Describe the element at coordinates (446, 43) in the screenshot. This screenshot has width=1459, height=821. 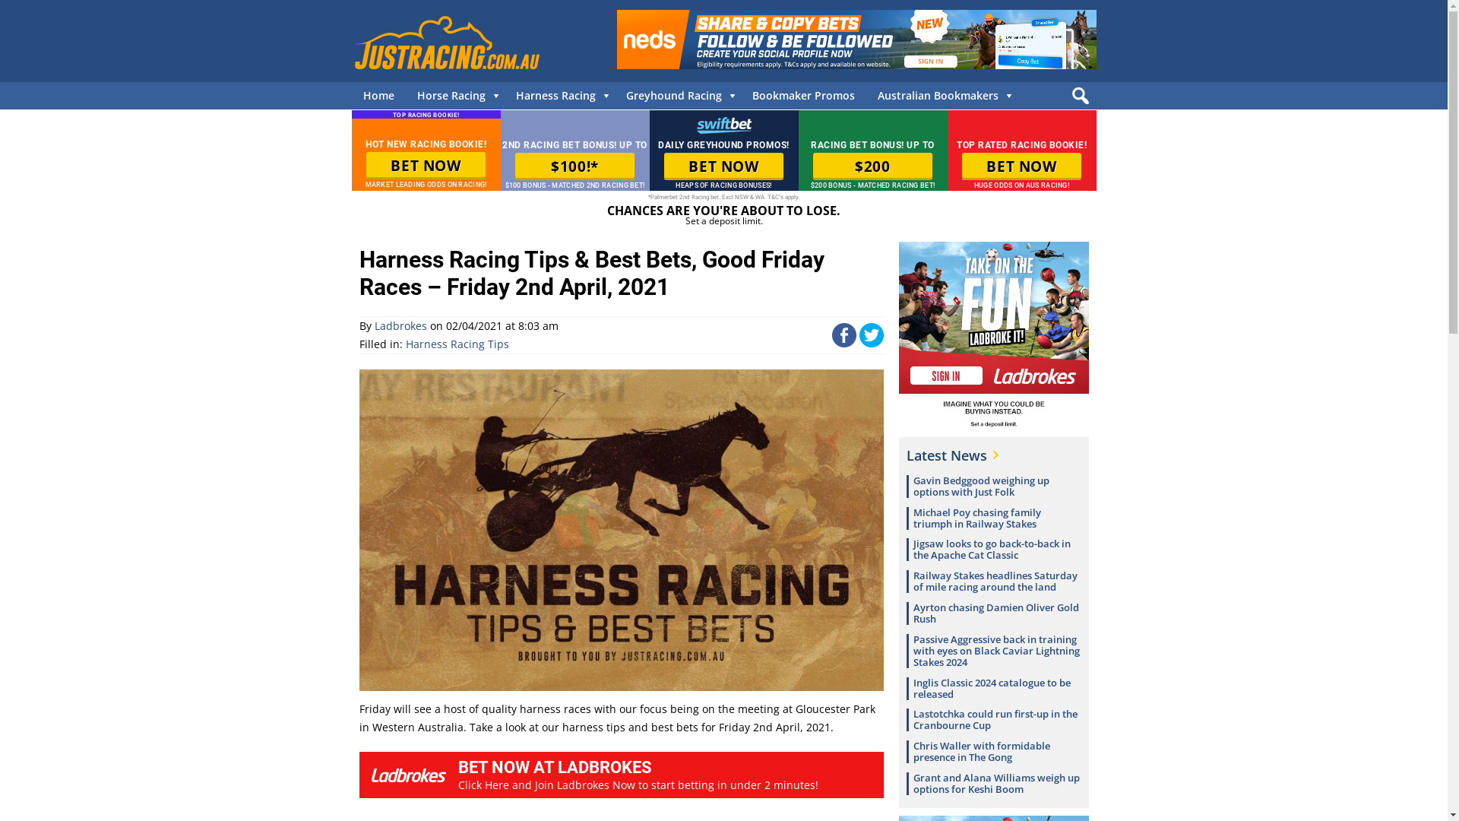
I see `Just Racing` at that location.